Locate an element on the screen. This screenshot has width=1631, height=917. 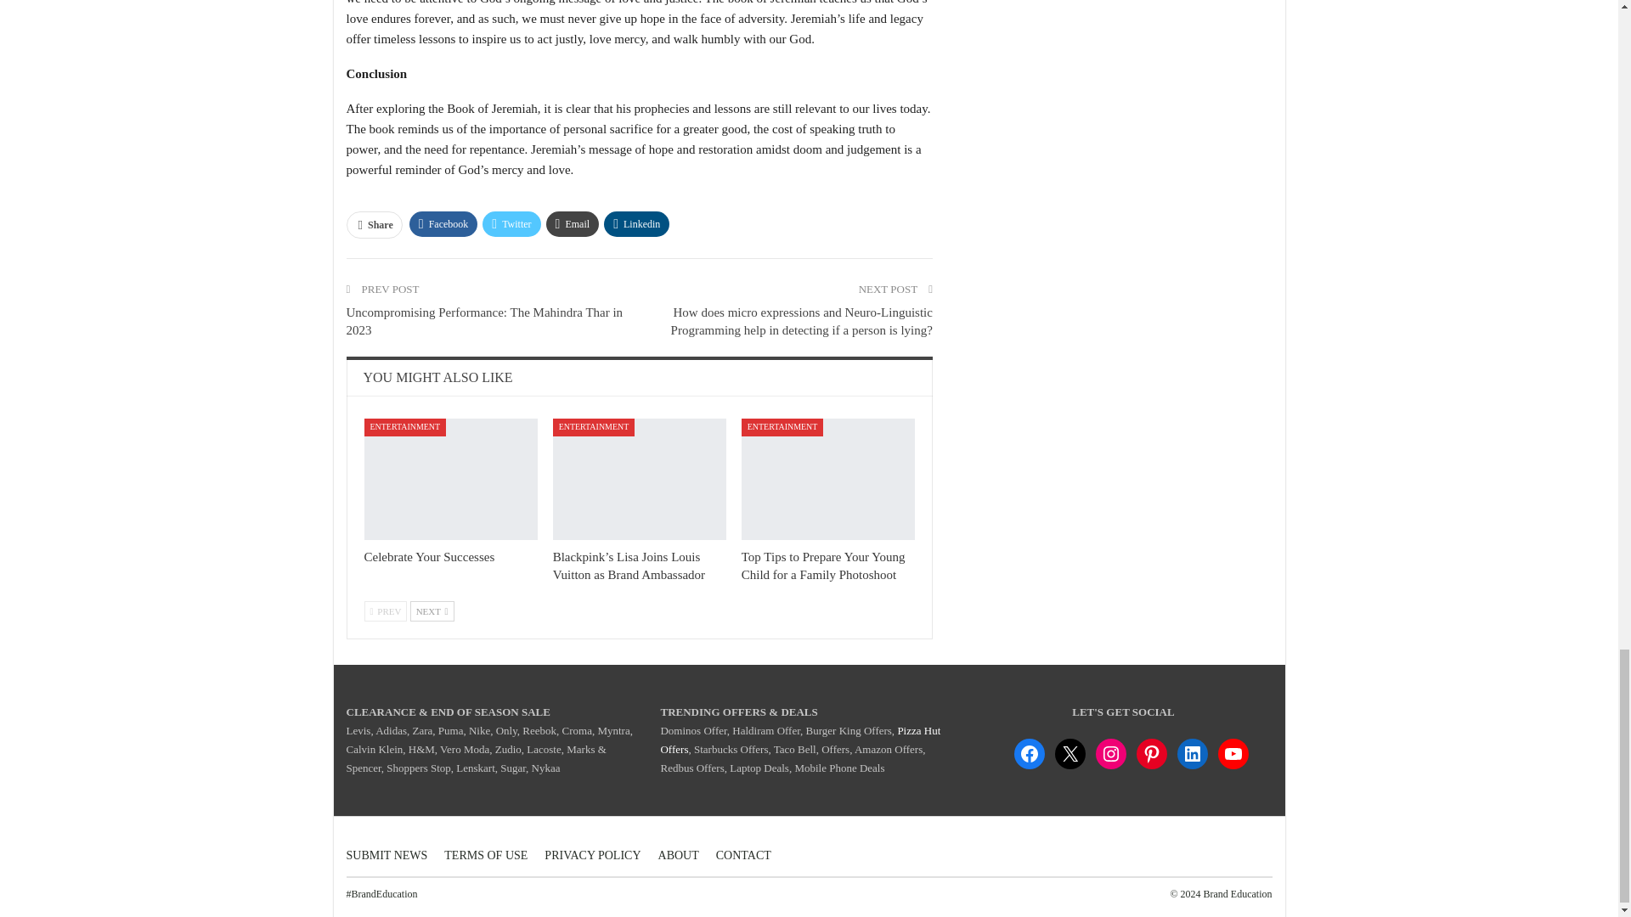
Top Tips to Prepare Your Young Child for a Family Photoshoot is located at coordinates (823, 565).